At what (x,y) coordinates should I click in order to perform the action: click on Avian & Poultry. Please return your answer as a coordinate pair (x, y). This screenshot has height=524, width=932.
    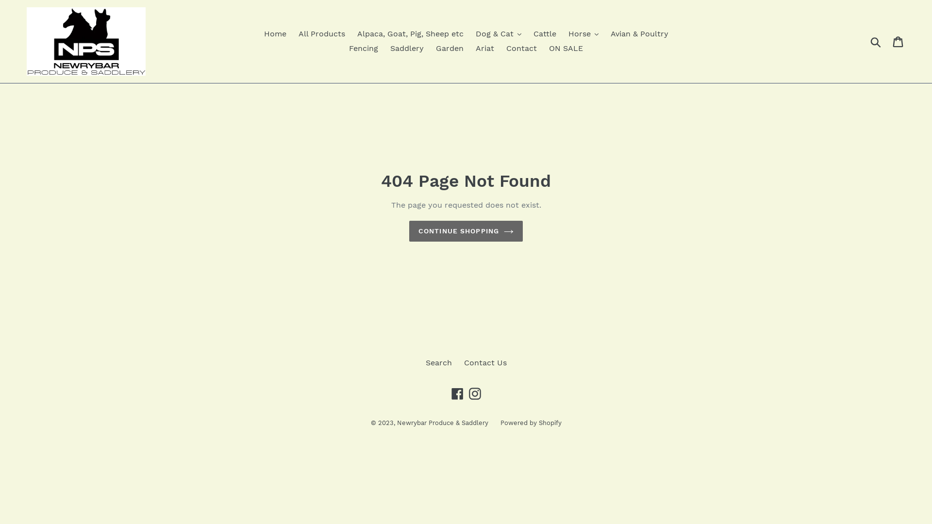
    Looking at the image, I should click on (640, 34).